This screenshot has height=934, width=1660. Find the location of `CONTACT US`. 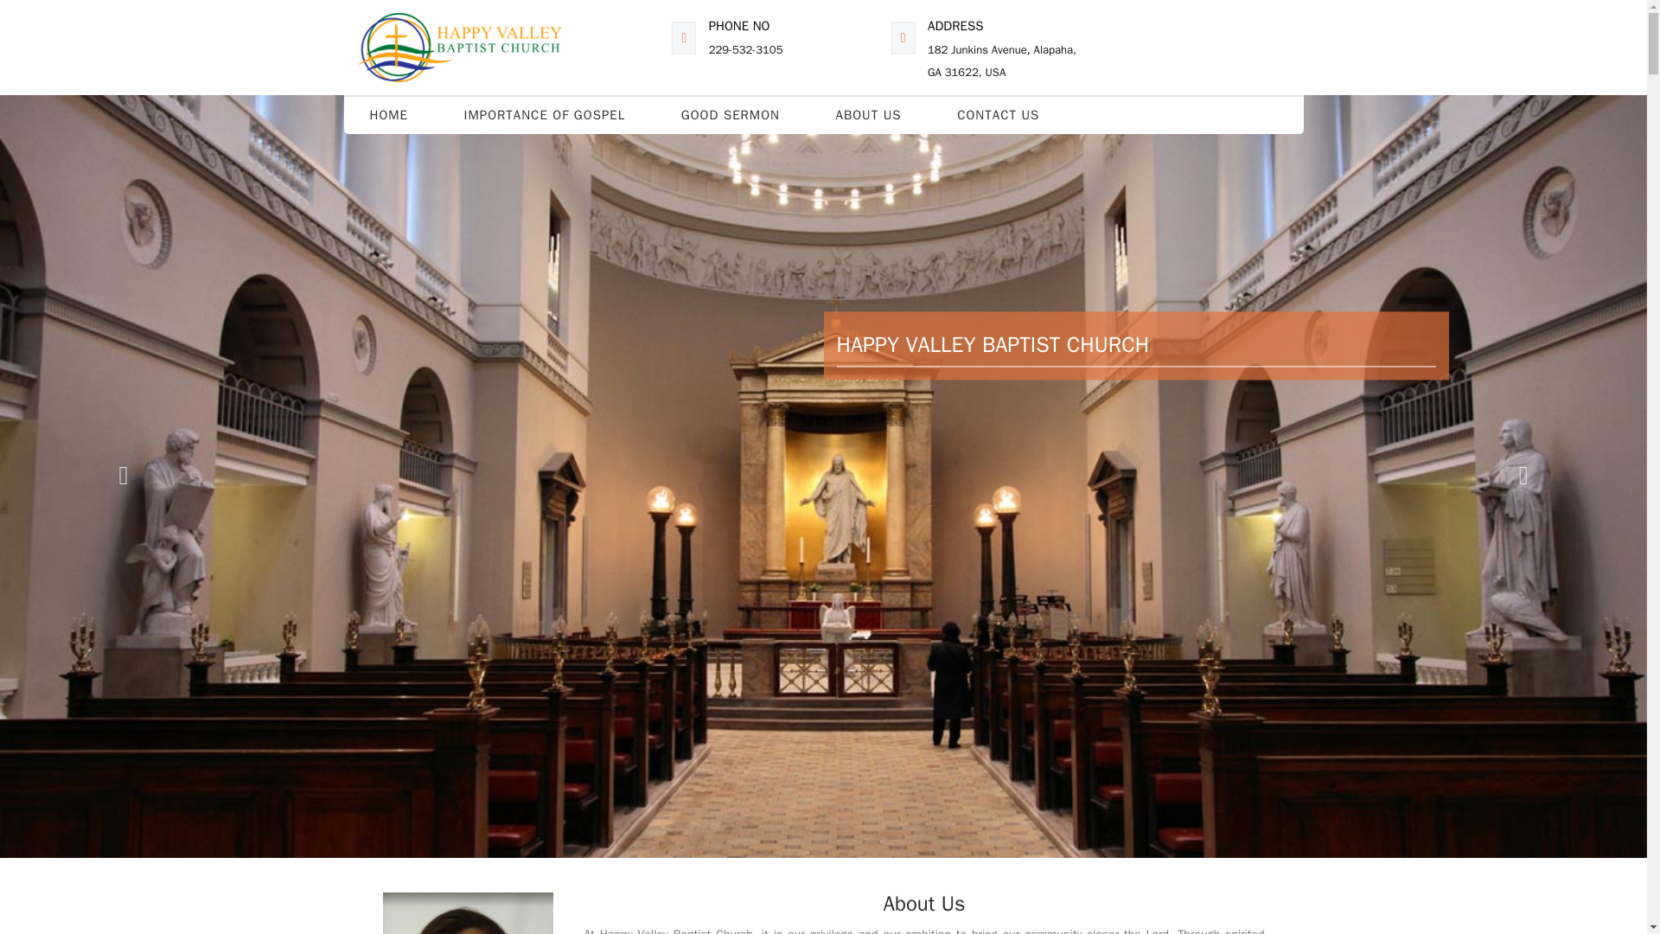

CONTACT US is located at coordinates (998, 116).